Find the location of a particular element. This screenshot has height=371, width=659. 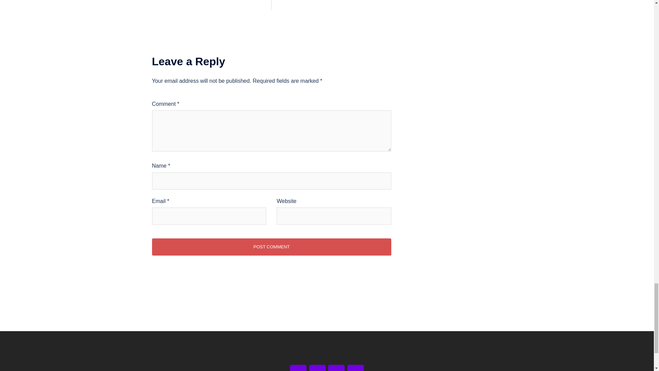

BackStageAccess on Google is located at coordinates (336, 368).